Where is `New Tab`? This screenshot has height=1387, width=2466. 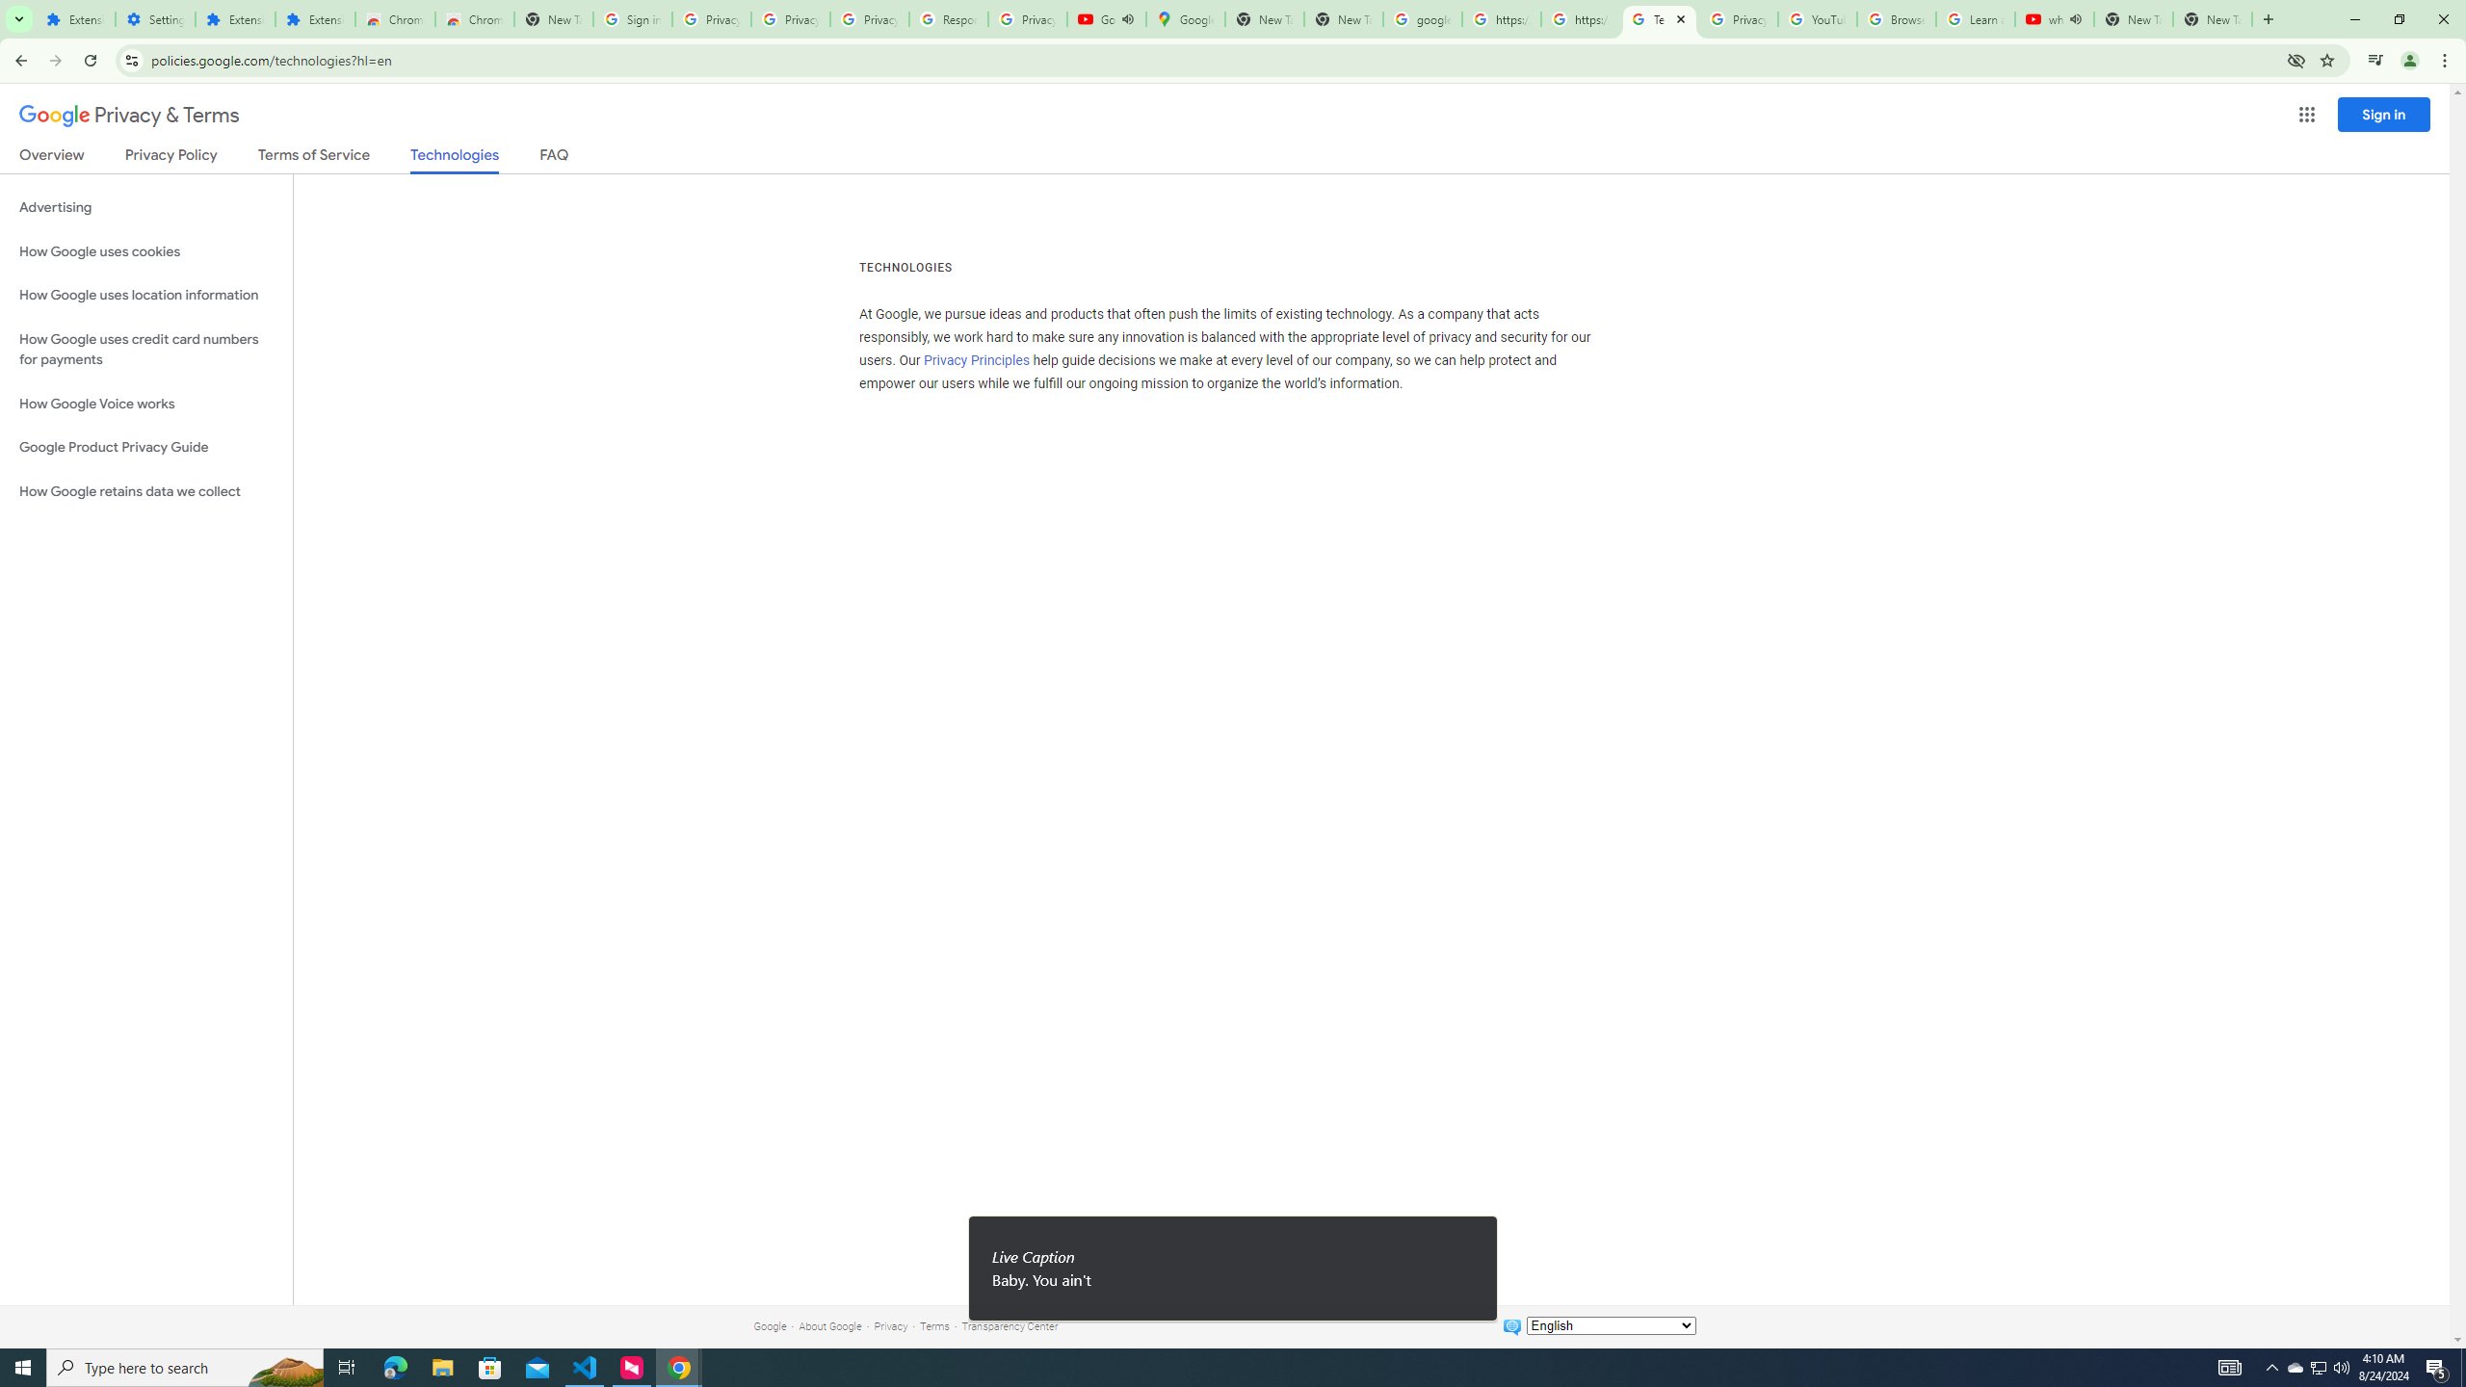 New Tab is located at coordinates (2213, 19).